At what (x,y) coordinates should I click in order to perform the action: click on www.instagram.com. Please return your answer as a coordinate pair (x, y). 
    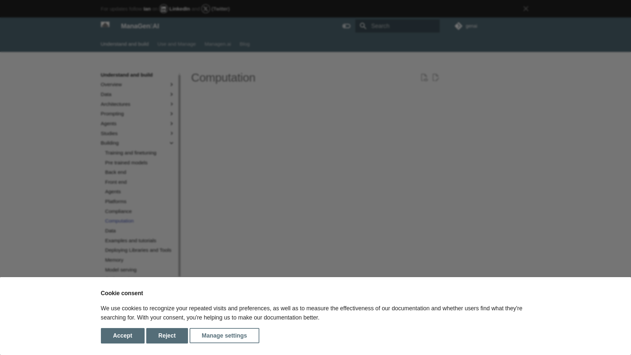
    Looking at the image, I should click on (526, 343).